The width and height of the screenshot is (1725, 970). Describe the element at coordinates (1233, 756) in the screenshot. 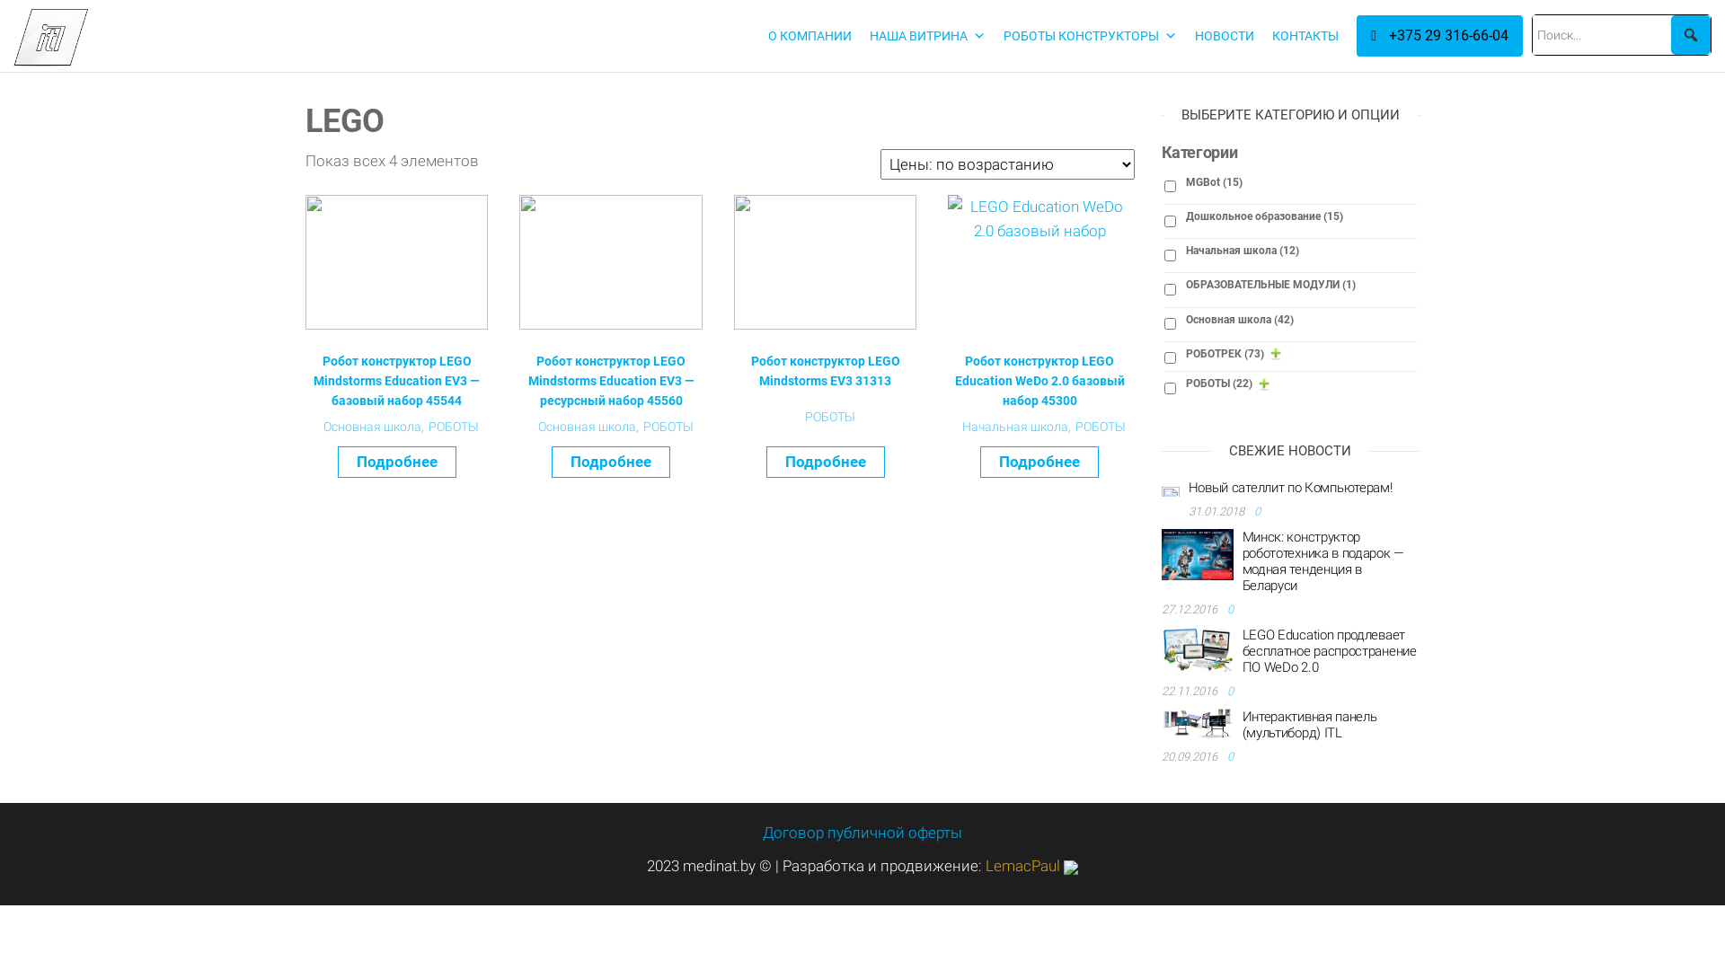

I see `0` at that location.